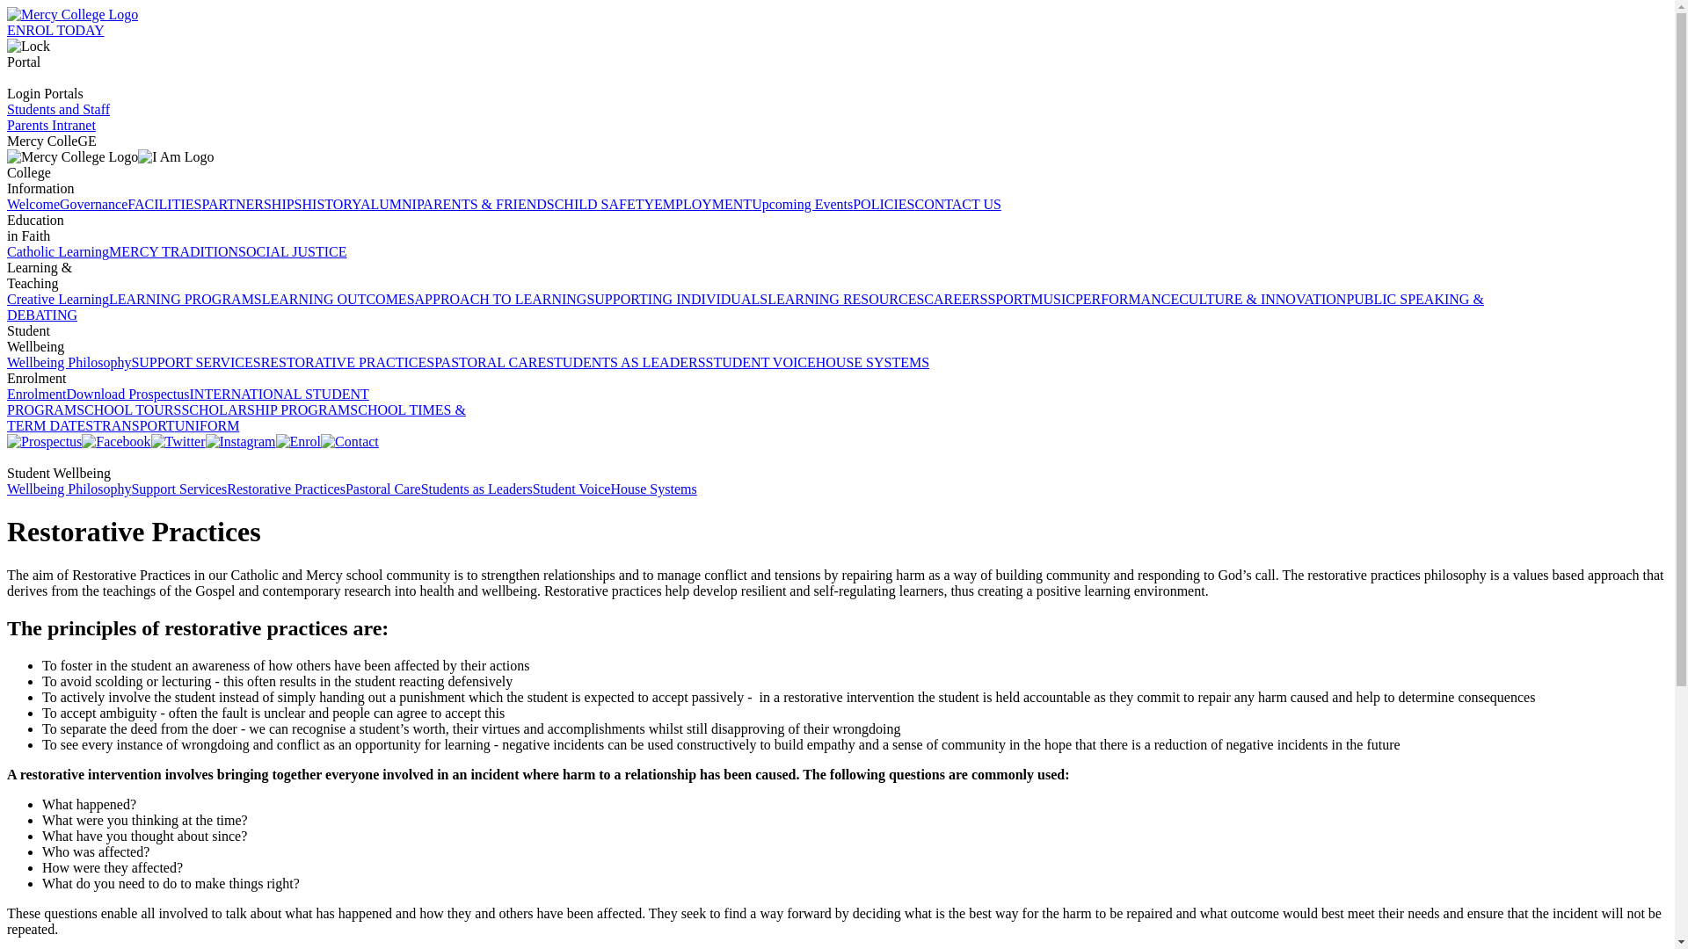  I want to click on Students and Staff, so click(58, 109).